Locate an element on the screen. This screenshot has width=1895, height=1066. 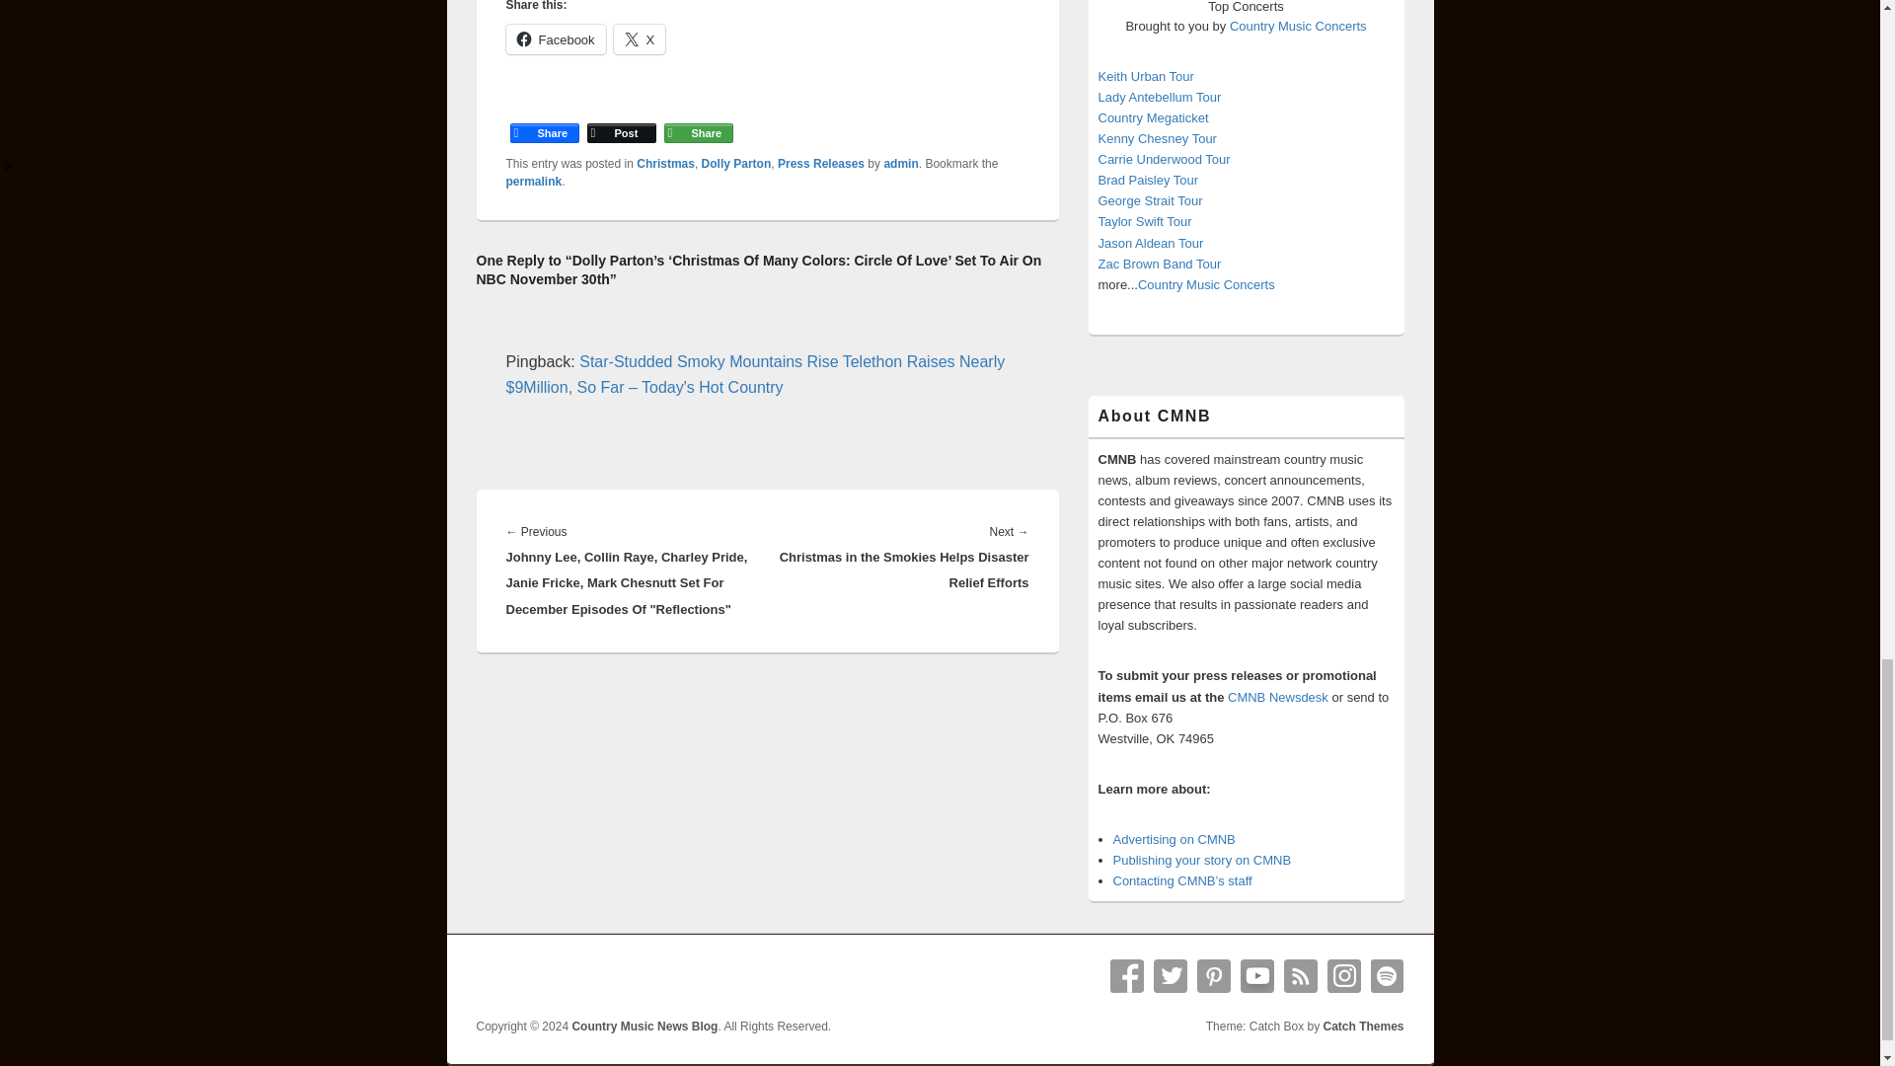
Christmas is located at coordinates (665, 163).